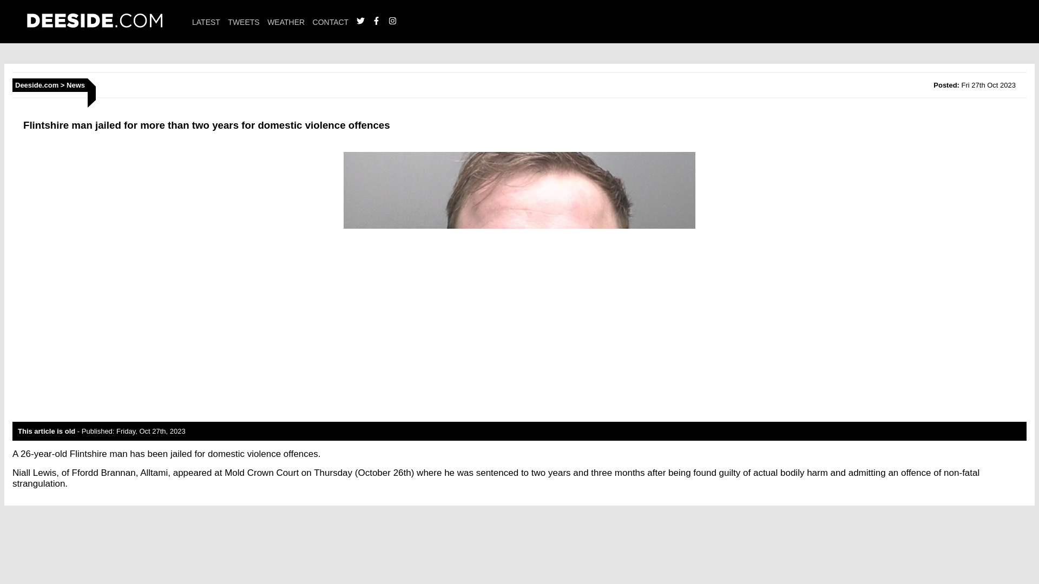 This screenshot has height=584, width=1039. I want to click on LATEST, so click(206, 22).